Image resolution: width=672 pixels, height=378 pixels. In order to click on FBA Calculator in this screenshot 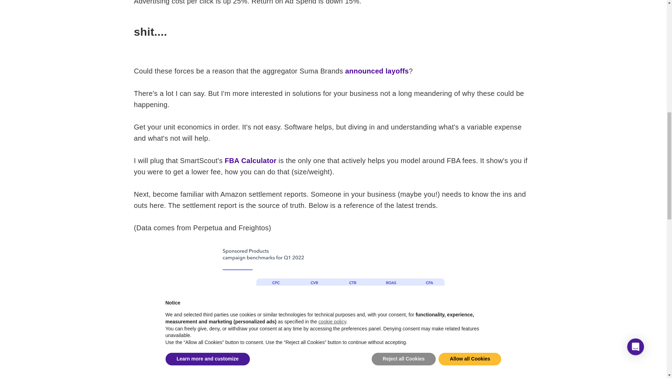, I will do `click(250, 160)`.